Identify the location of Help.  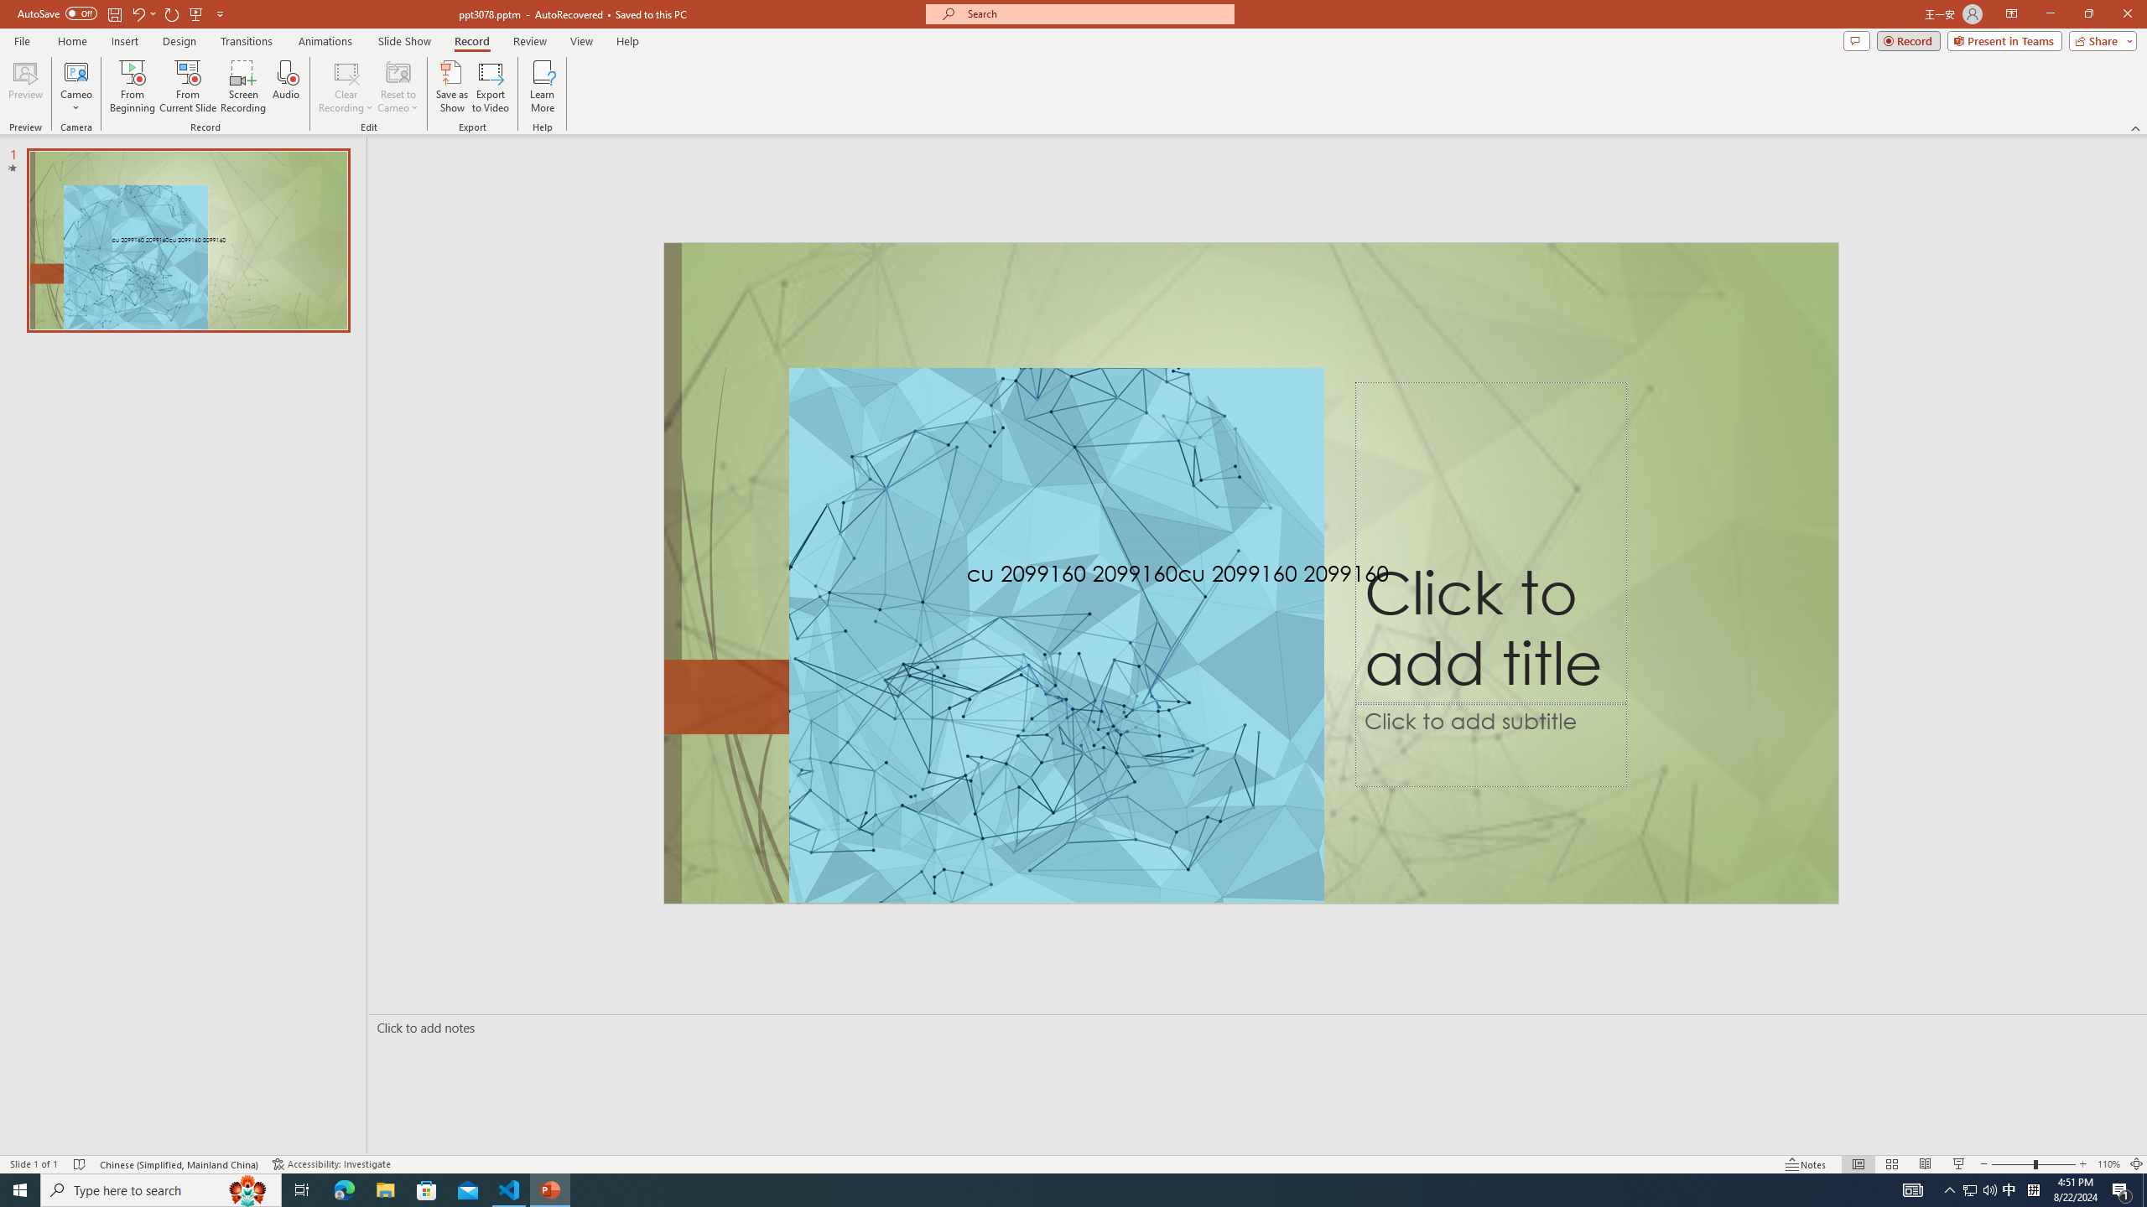
(627, 41).